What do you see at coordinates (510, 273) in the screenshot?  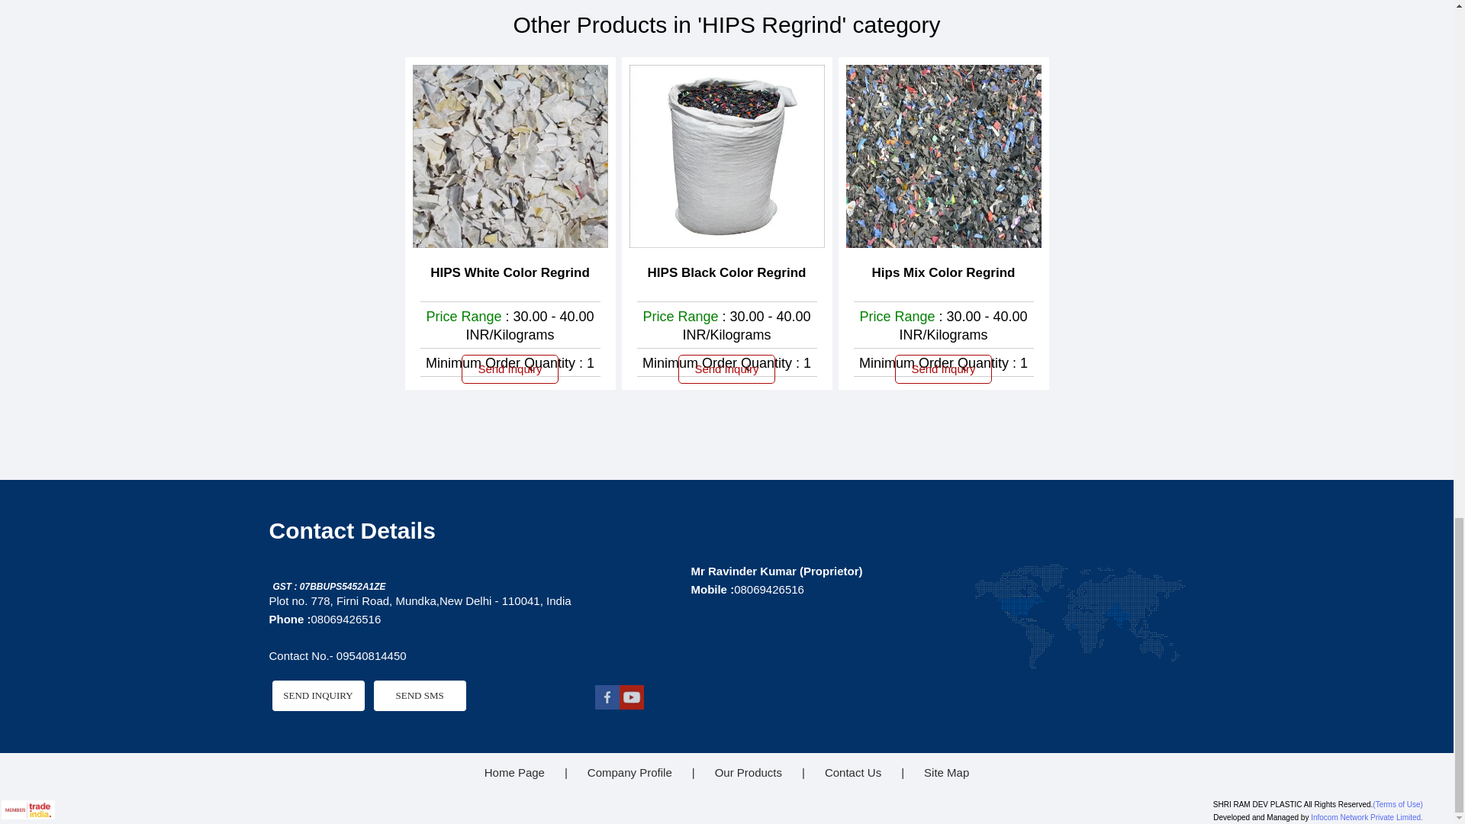 I see `HIPS White Color Regrind` at bounding box center [510, 273].